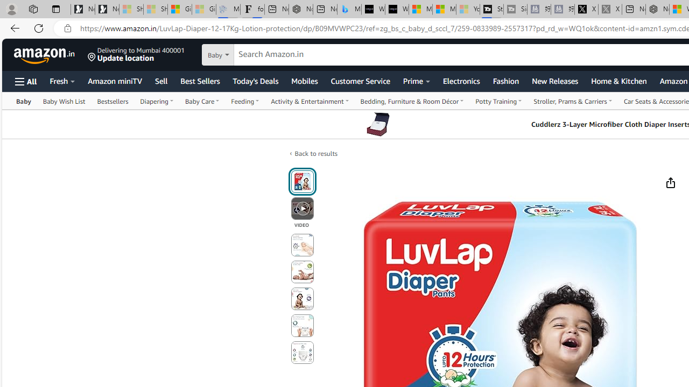  Describe the element at coordinates (657, 10) in the screenshot. I see `Nordace - My Account` at that location.